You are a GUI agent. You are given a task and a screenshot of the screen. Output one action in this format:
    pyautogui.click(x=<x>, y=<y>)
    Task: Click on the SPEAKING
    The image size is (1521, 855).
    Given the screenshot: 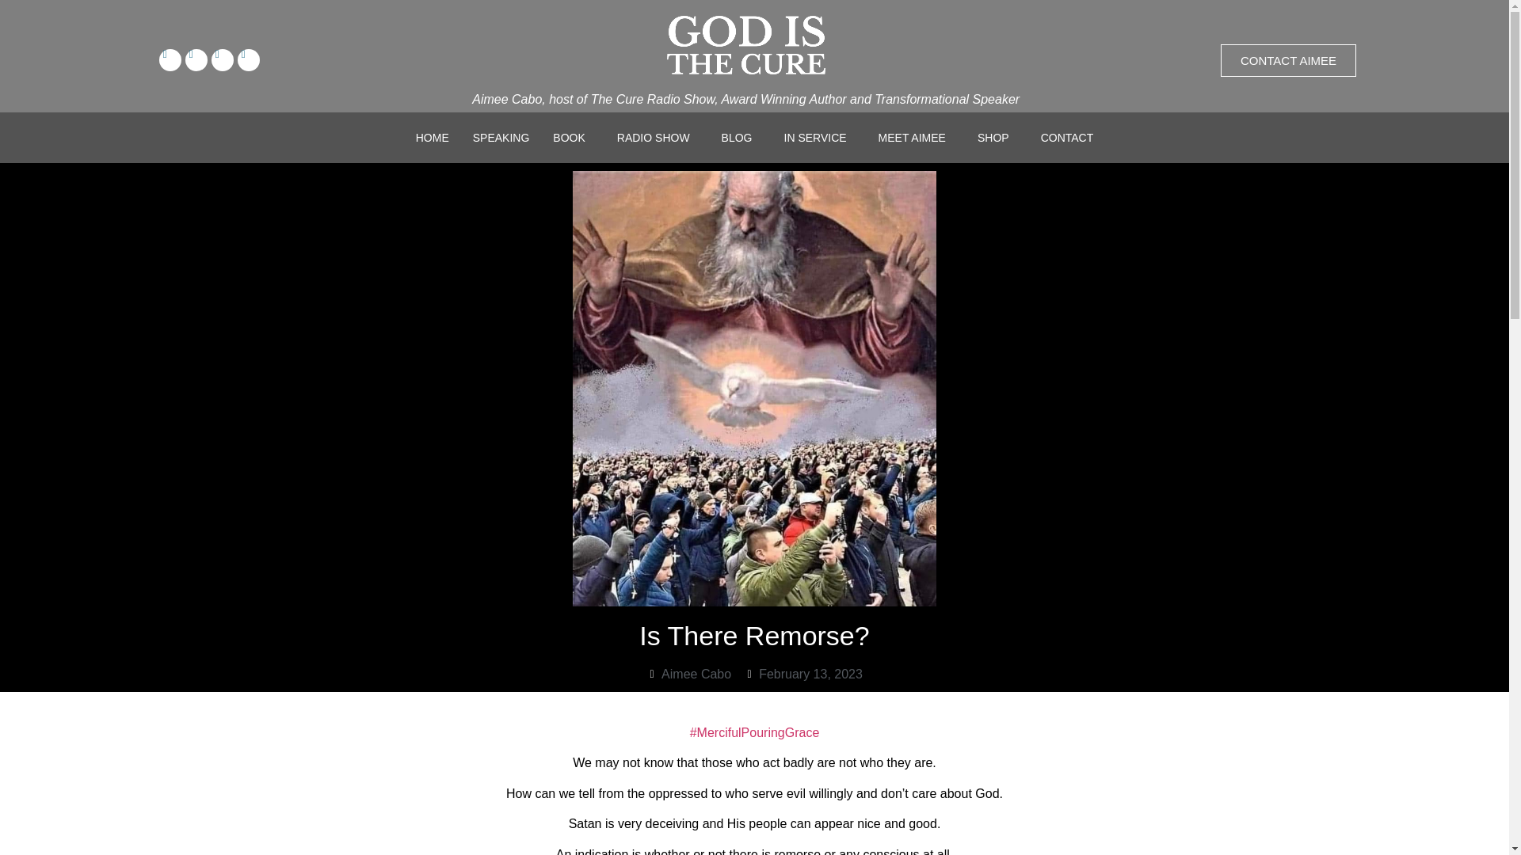 What is the action you would take?
    pyautogui.click(x=501, y=138)
    